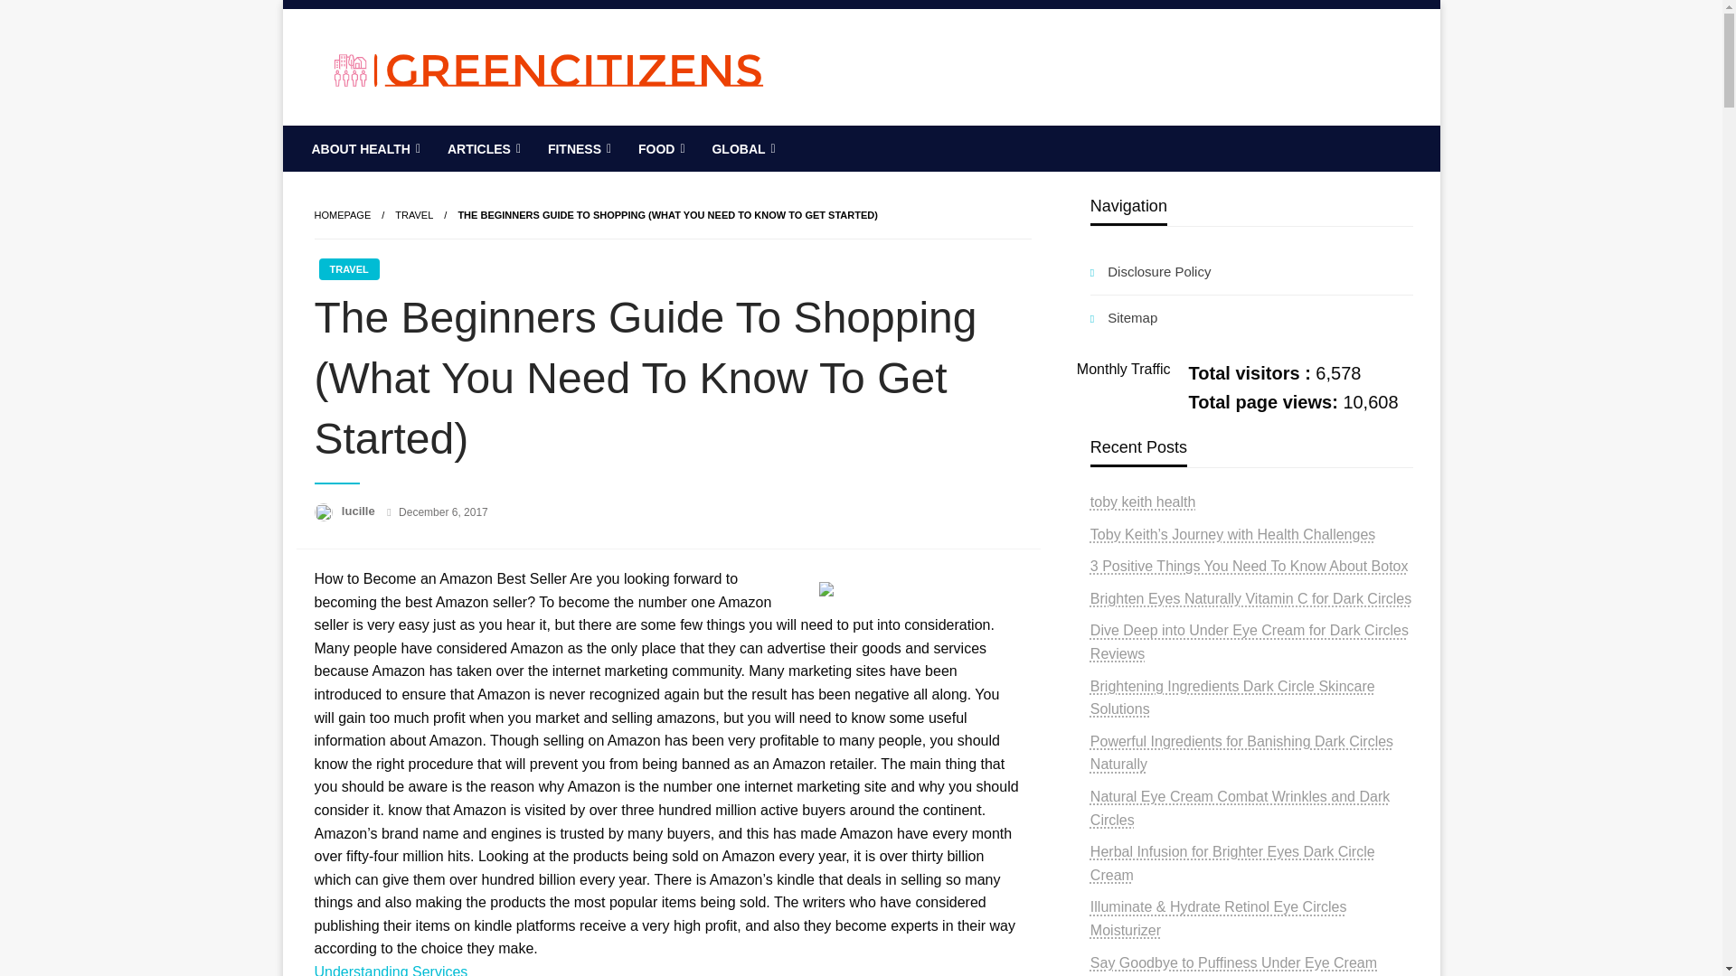 Image resolution: width=1736 pixels, height=976 pixels. What do you see at coordinates (443, 511) in the screenshot?
I see `December 6, 2017` at bounding box center [443, 511].